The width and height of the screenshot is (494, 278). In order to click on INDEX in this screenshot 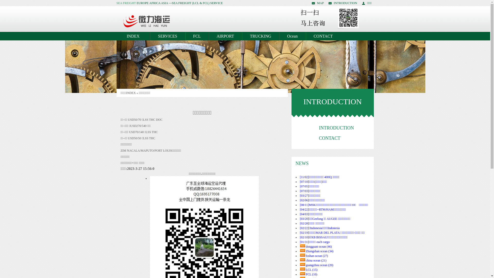, I will do `click(133, 36)`.